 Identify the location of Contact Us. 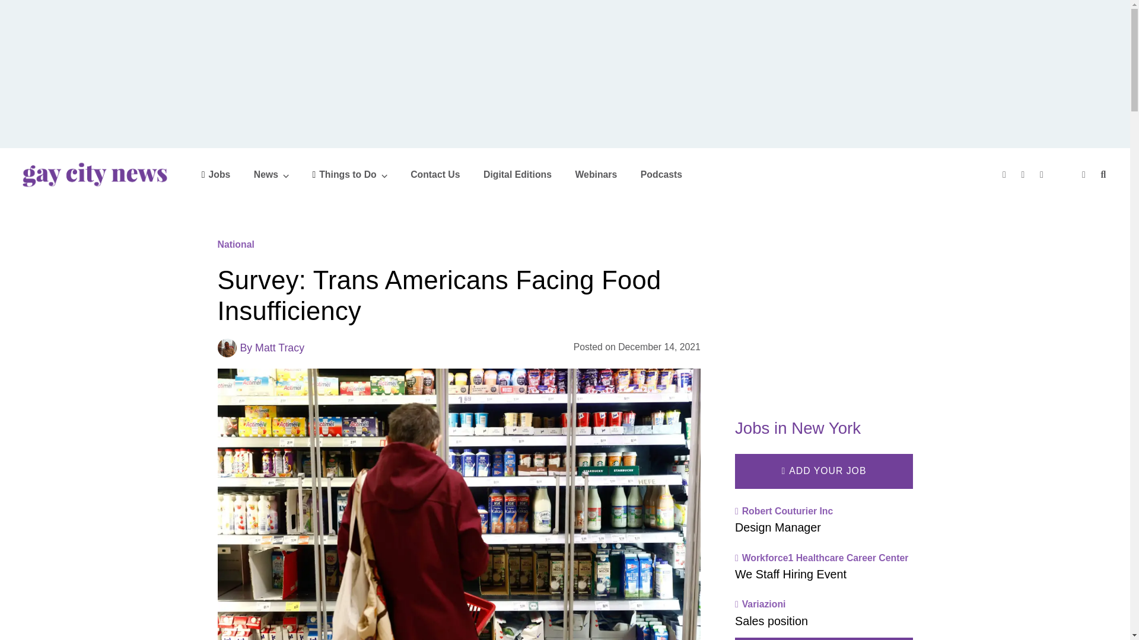
(435, 174).